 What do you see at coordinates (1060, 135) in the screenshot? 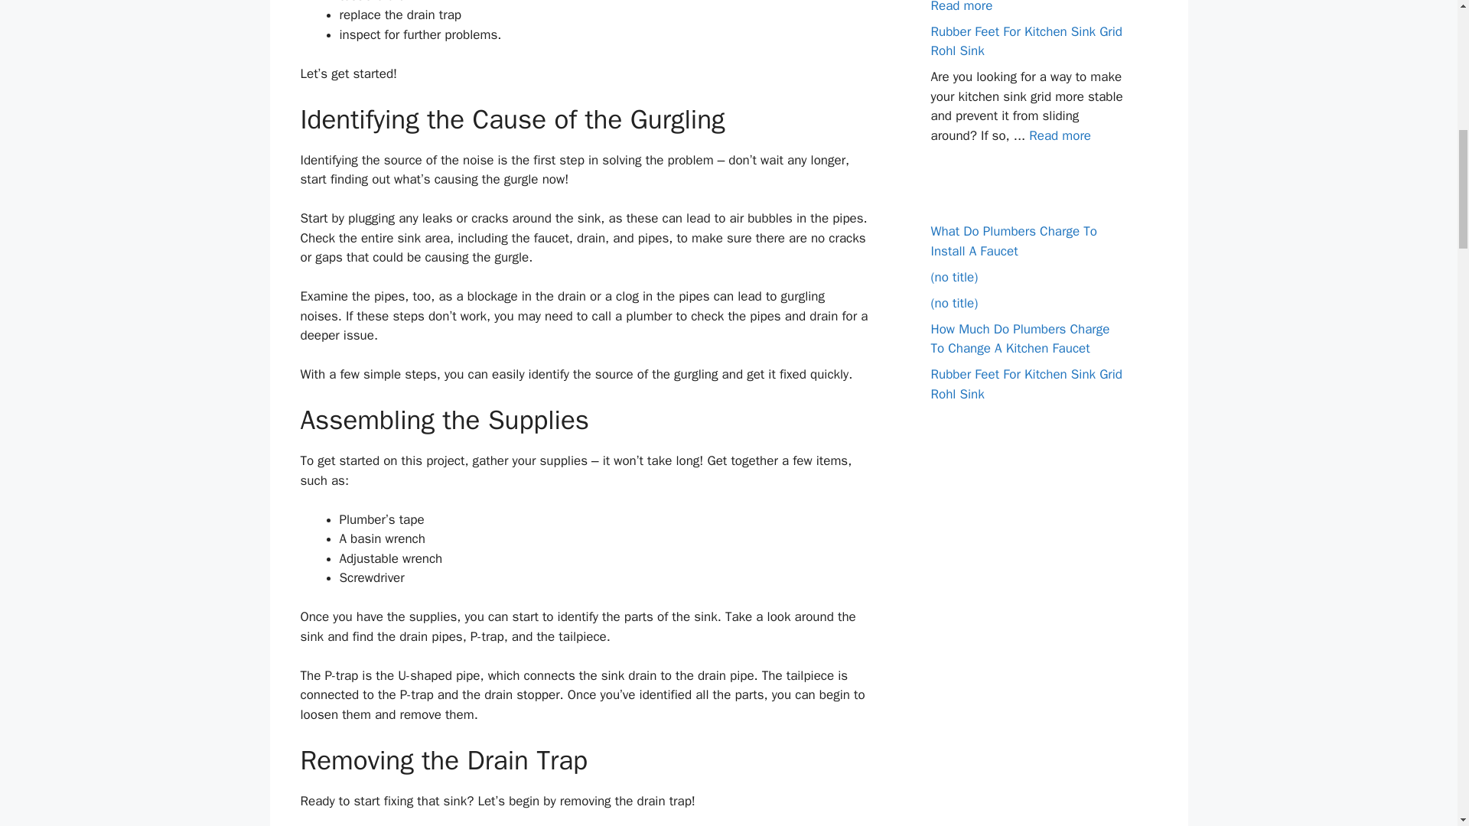
I see `Read more` at bounding box center [1060, 135].